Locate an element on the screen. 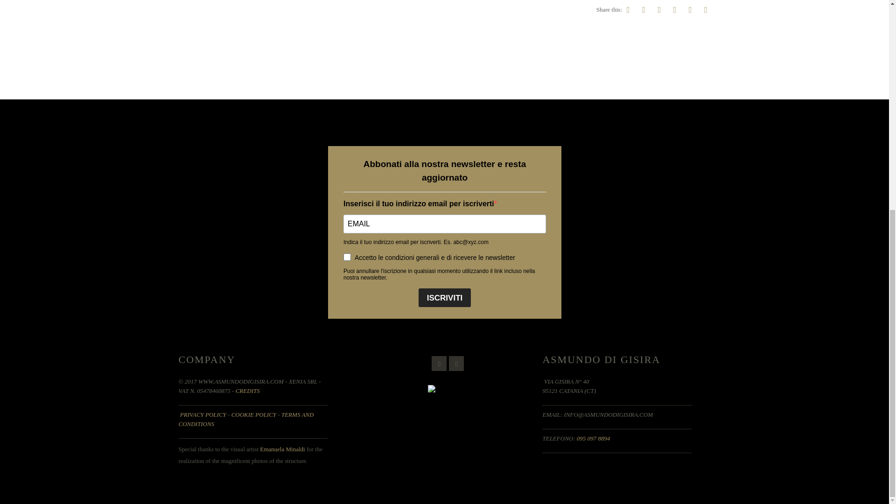  Chiama tramite Hangouts is located at coordinates (594, 439).